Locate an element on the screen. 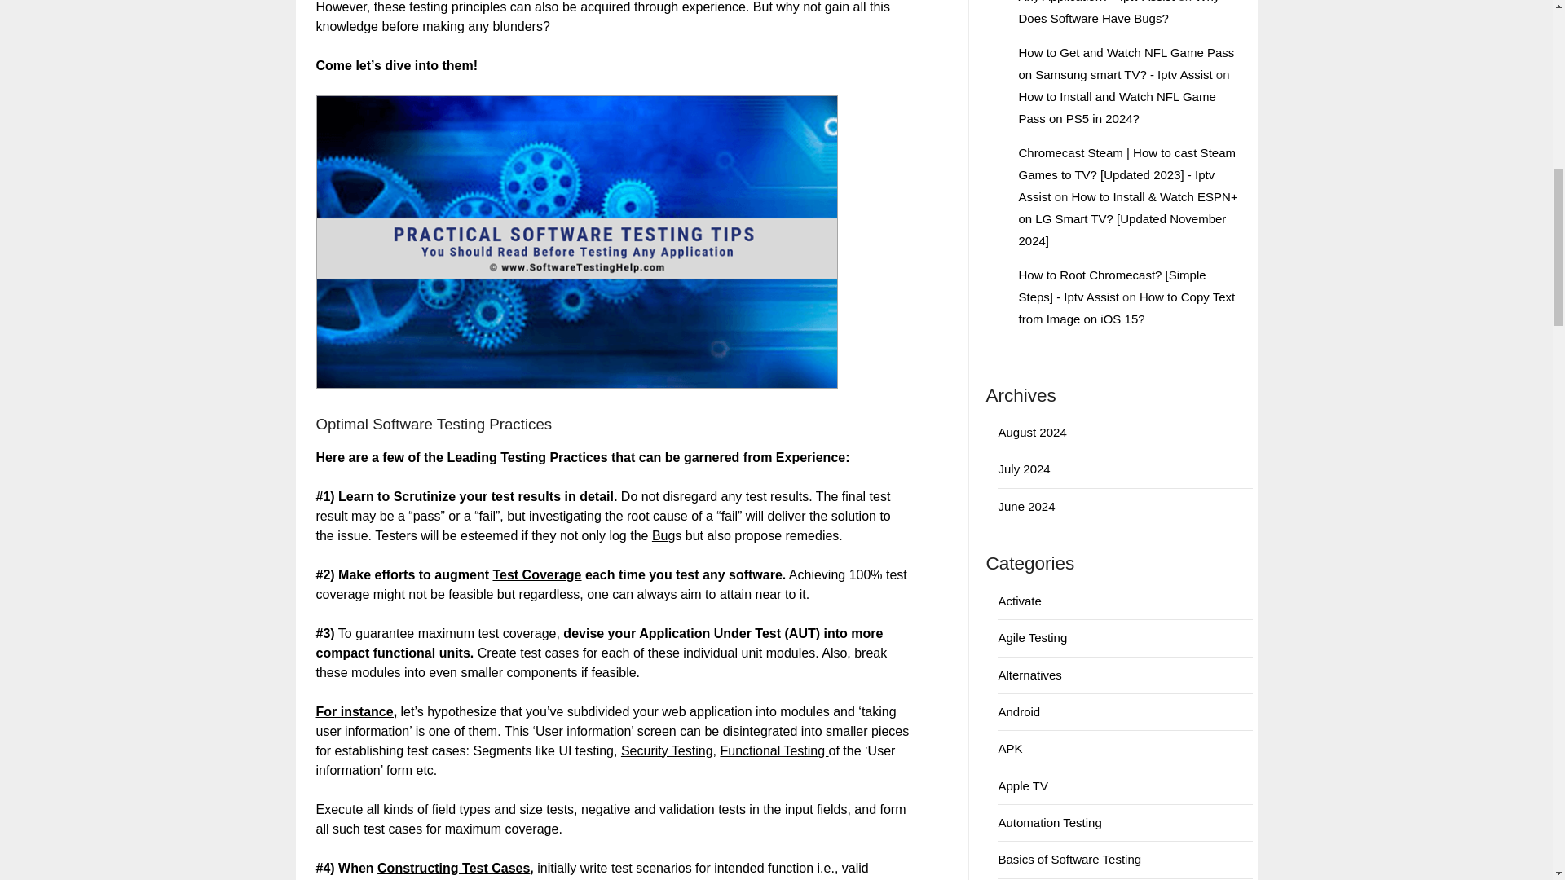 Image resolution: width=1565 pixels, height=880 pixels. Constructing Test Cases is located at coordinates (453, 868).